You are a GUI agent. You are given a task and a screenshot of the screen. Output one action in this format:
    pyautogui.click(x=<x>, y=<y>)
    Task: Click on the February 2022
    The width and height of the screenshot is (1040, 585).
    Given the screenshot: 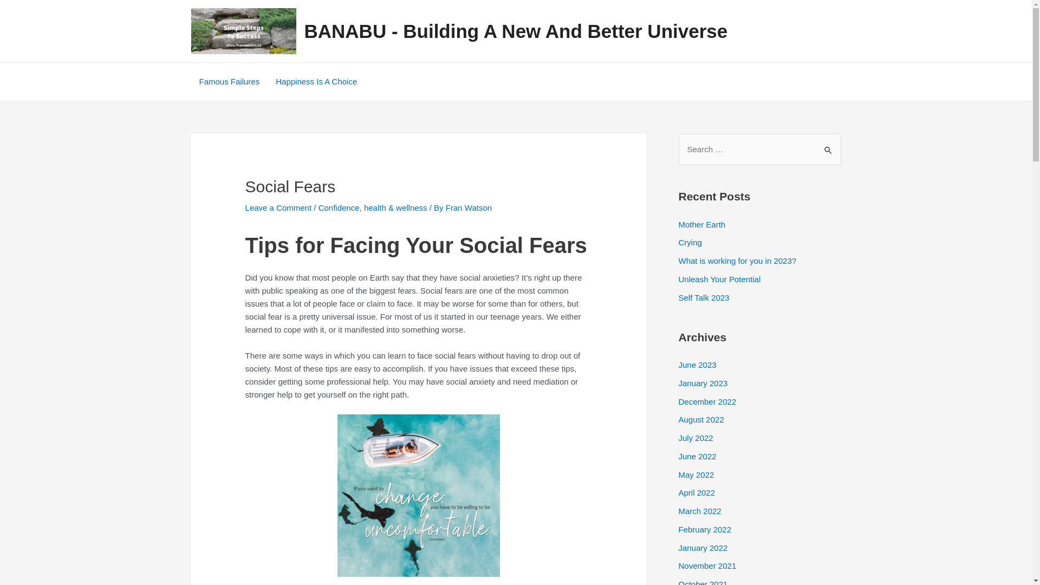 What is the action you would take?
    pyautogui.click(x=705, y=530)
    